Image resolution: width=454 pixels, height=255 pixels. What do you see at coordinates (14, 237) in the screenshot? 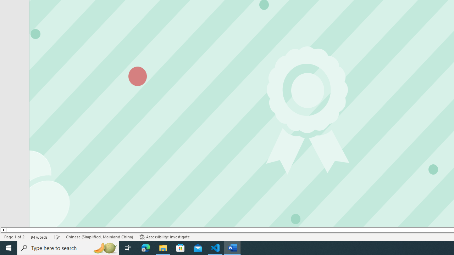
I see `Page Number Page 1 of 2` at bounding box center [14, 237].